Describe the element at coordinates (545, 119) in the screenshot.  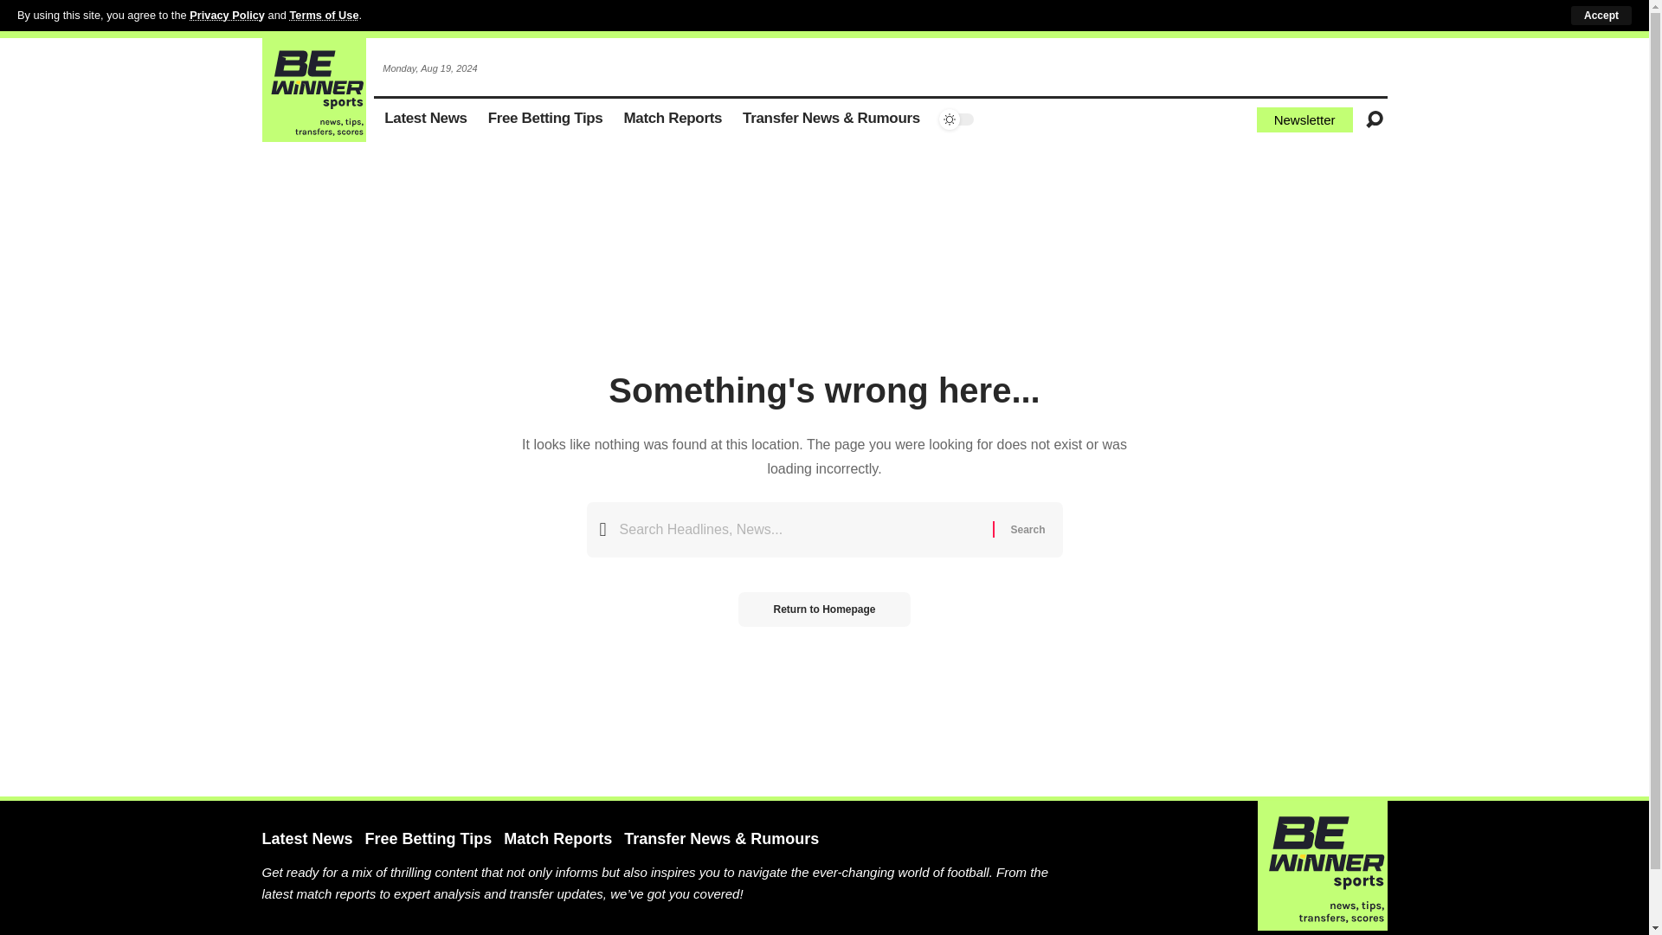
I see `Free Betting Tips` at that location.